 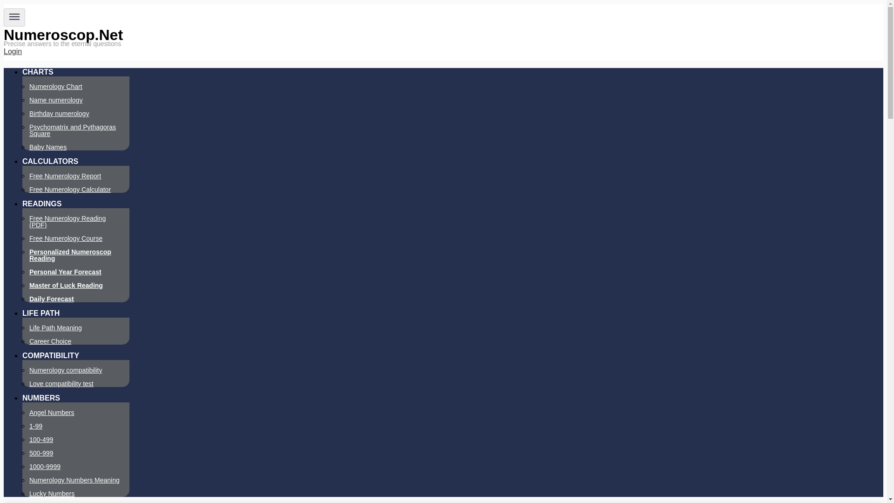 I want to click on Free Numerology Course, so click(x=66, y=238).